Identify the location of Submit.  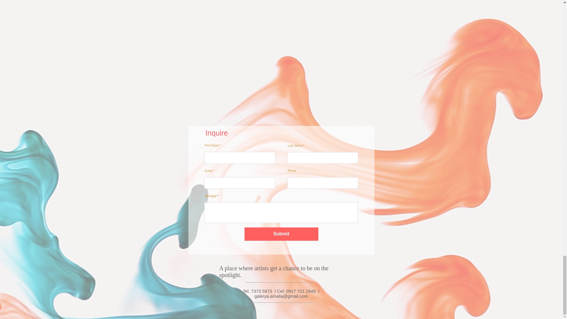
(281, 234).